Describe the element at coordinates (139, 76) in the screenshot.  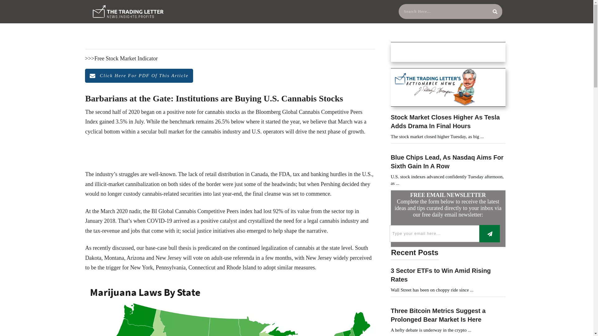
I see `Click Here For PDF Of This Article` at that location.